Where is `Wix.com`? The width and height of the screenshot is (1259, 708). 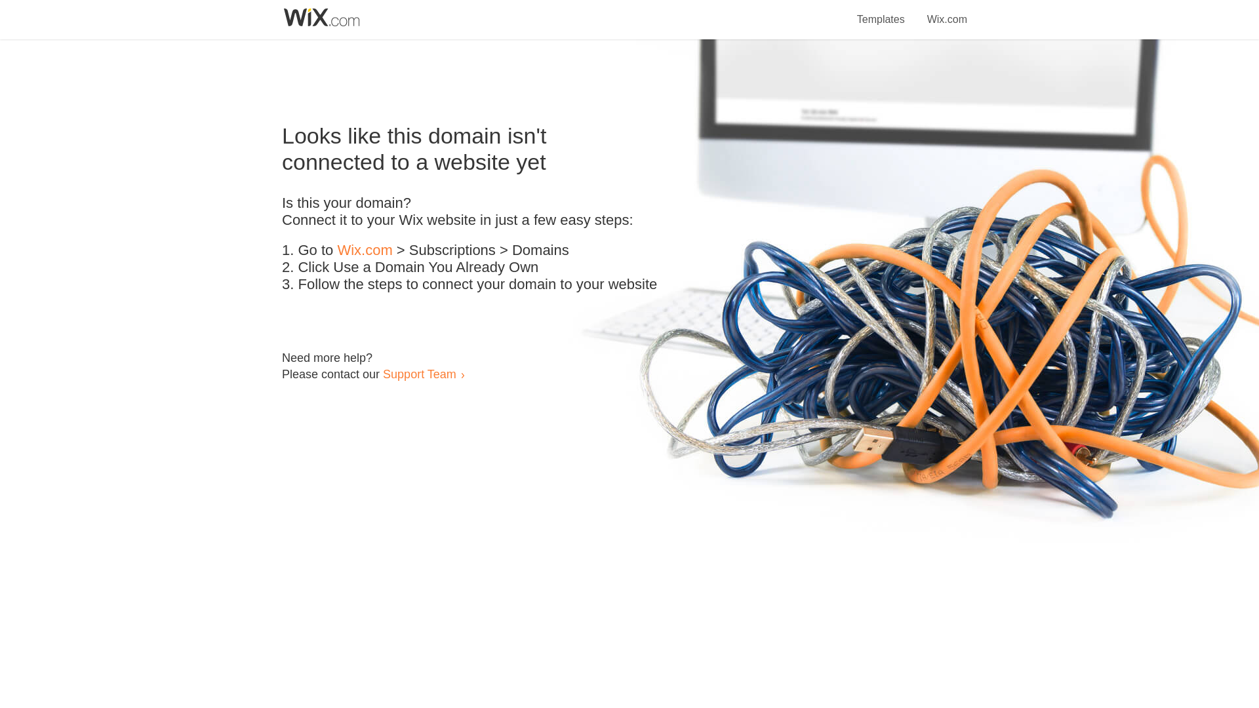
Wix.com is located at coordinates (947, 12).